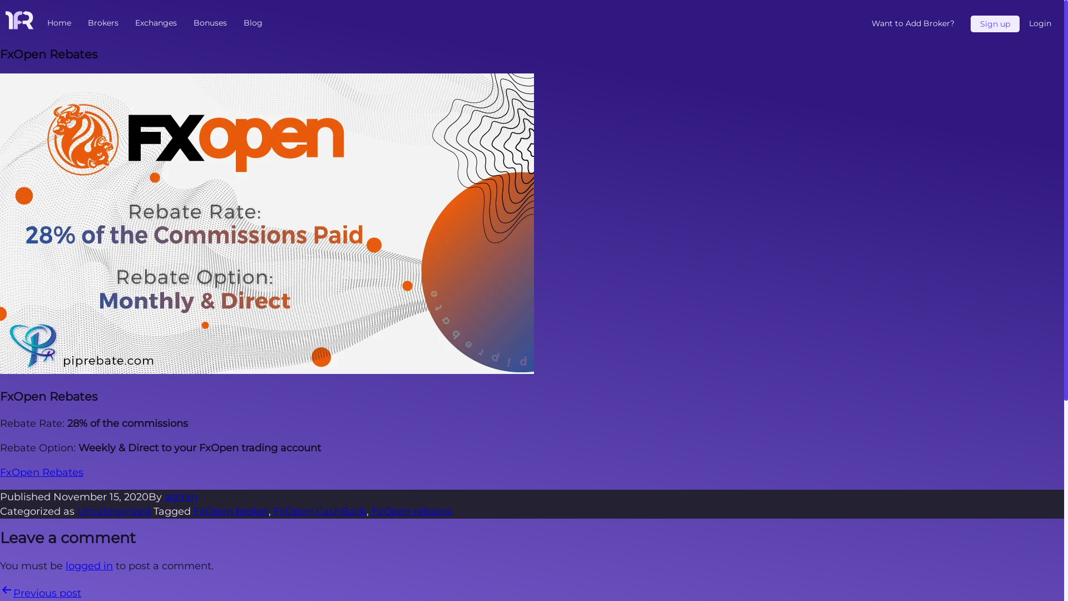 Image resolution: width=1068 pixels, height=601 pixels. Describe the element at coordinates (156, 23) in the screenshot. I see `Exchanges` at that location.